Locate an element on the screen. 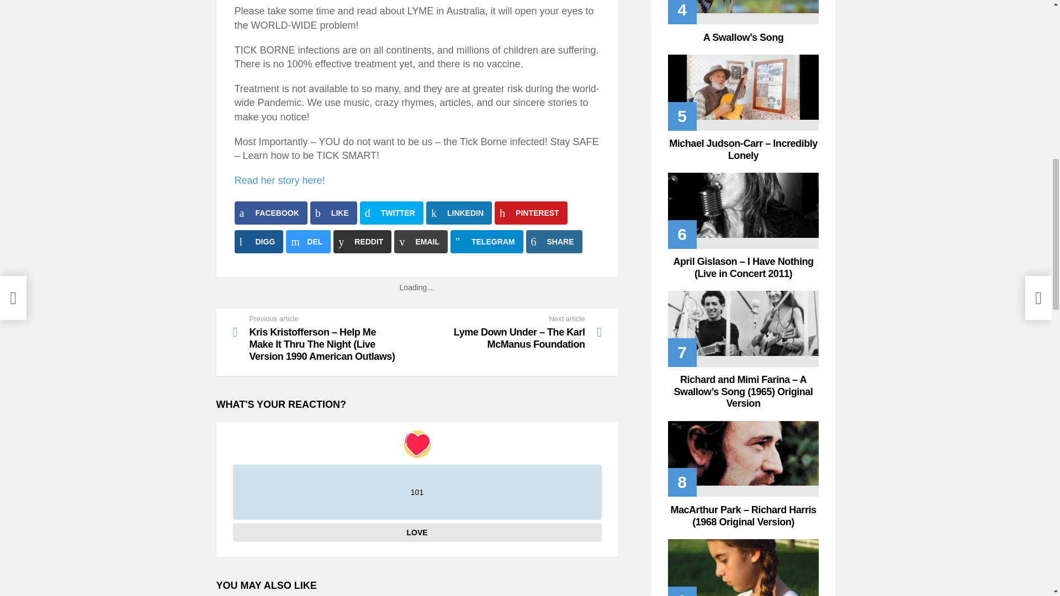 The width and height of the screenshot is (1060, 596). DIGG is located at coordinates (258, 242).